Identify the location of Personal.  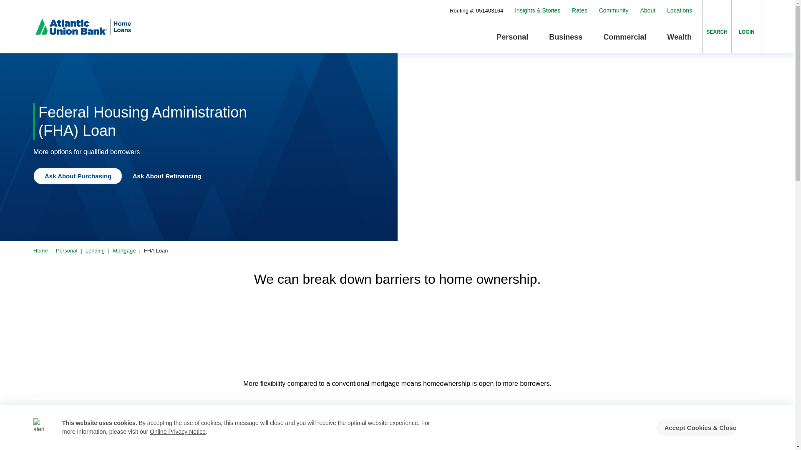
(512, 37).